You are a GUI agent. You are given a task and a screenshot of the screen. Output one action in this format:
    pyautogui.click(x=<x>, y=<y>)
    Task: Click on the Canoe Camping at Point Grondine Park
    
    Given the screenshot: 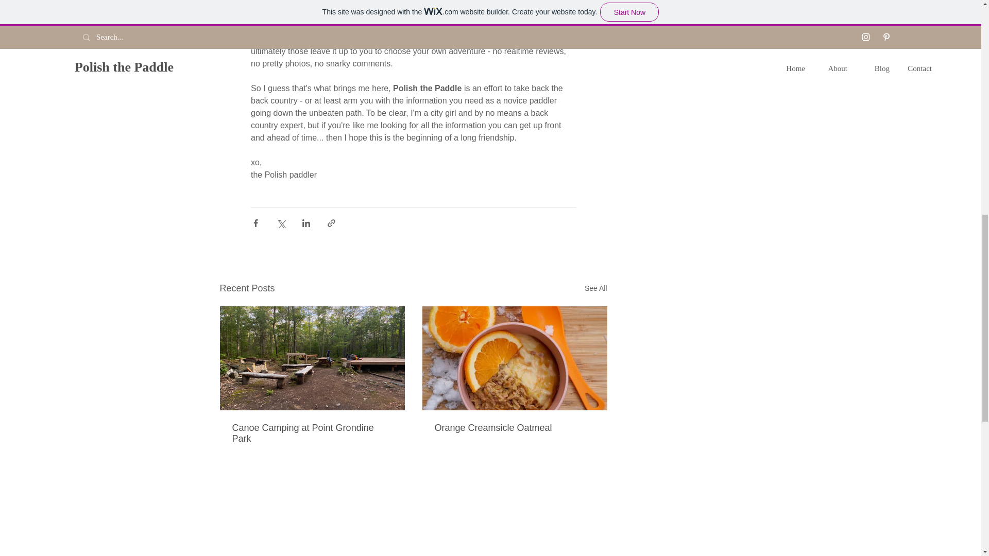 What is the action you would take?
    pyautogui.click(x=311, y=433)
    